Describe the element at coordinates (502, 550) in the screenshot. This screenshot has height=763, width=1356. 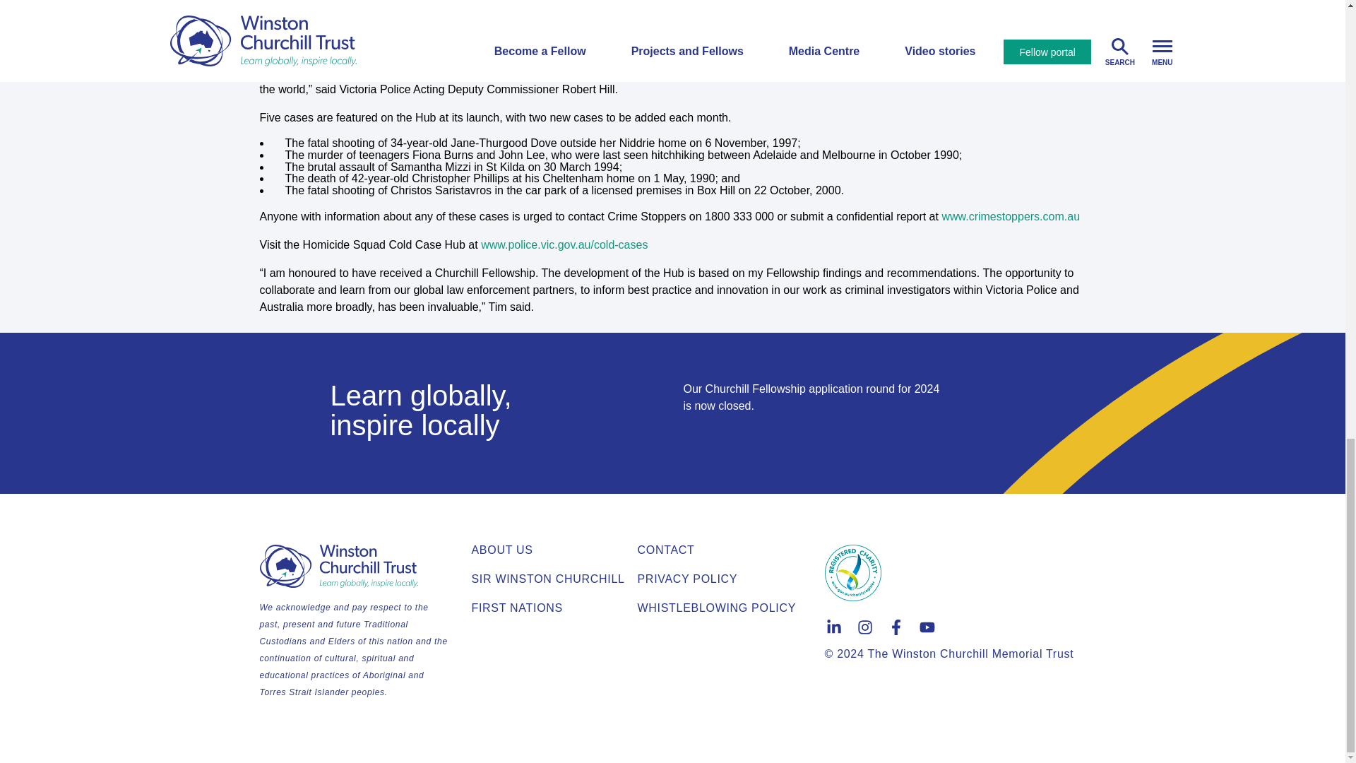
I see `ABOUT US` at that location.